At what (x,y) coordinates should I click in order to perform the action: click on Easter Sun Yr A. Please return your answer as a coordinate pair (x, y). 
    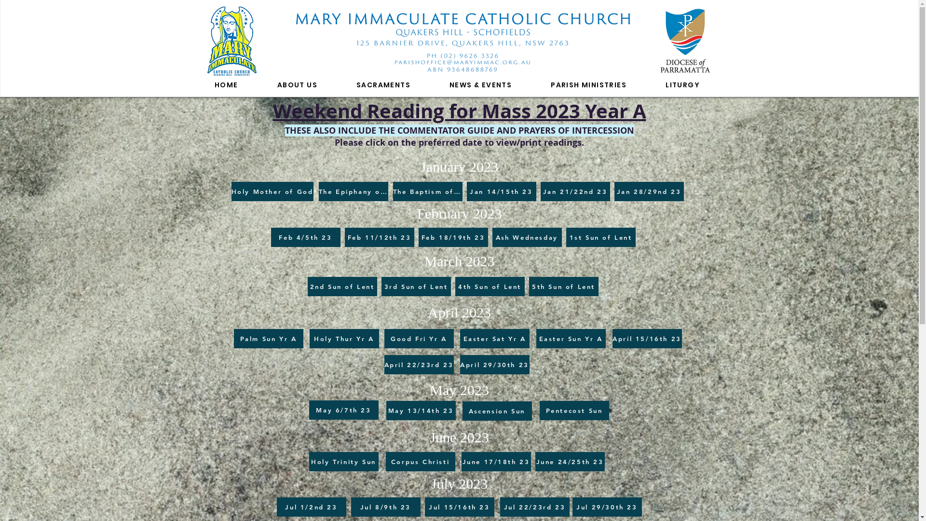
    Looking at the image, I should click on (571, 339).